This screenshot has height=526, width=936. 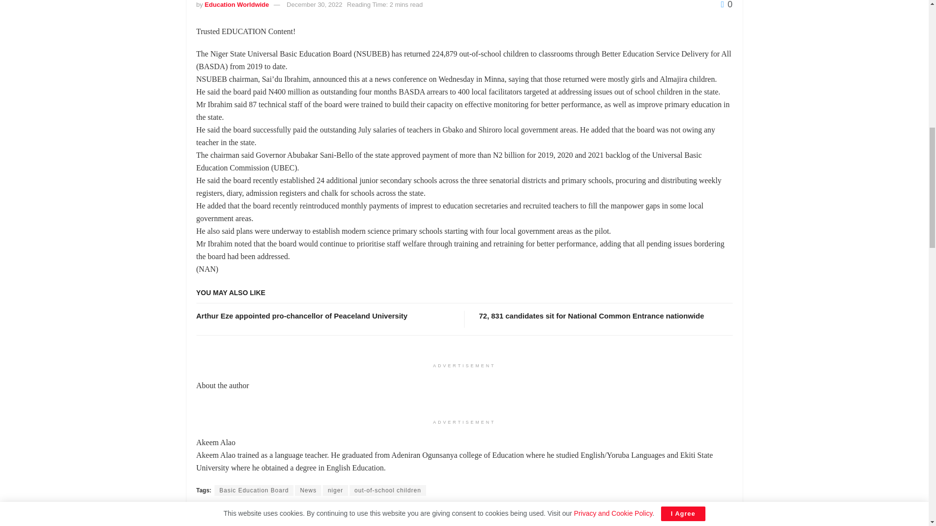 What do you see at coordinates (314, 5) in the screenshot?
I see `December 30, 2022` at bounding box center [314, 5].